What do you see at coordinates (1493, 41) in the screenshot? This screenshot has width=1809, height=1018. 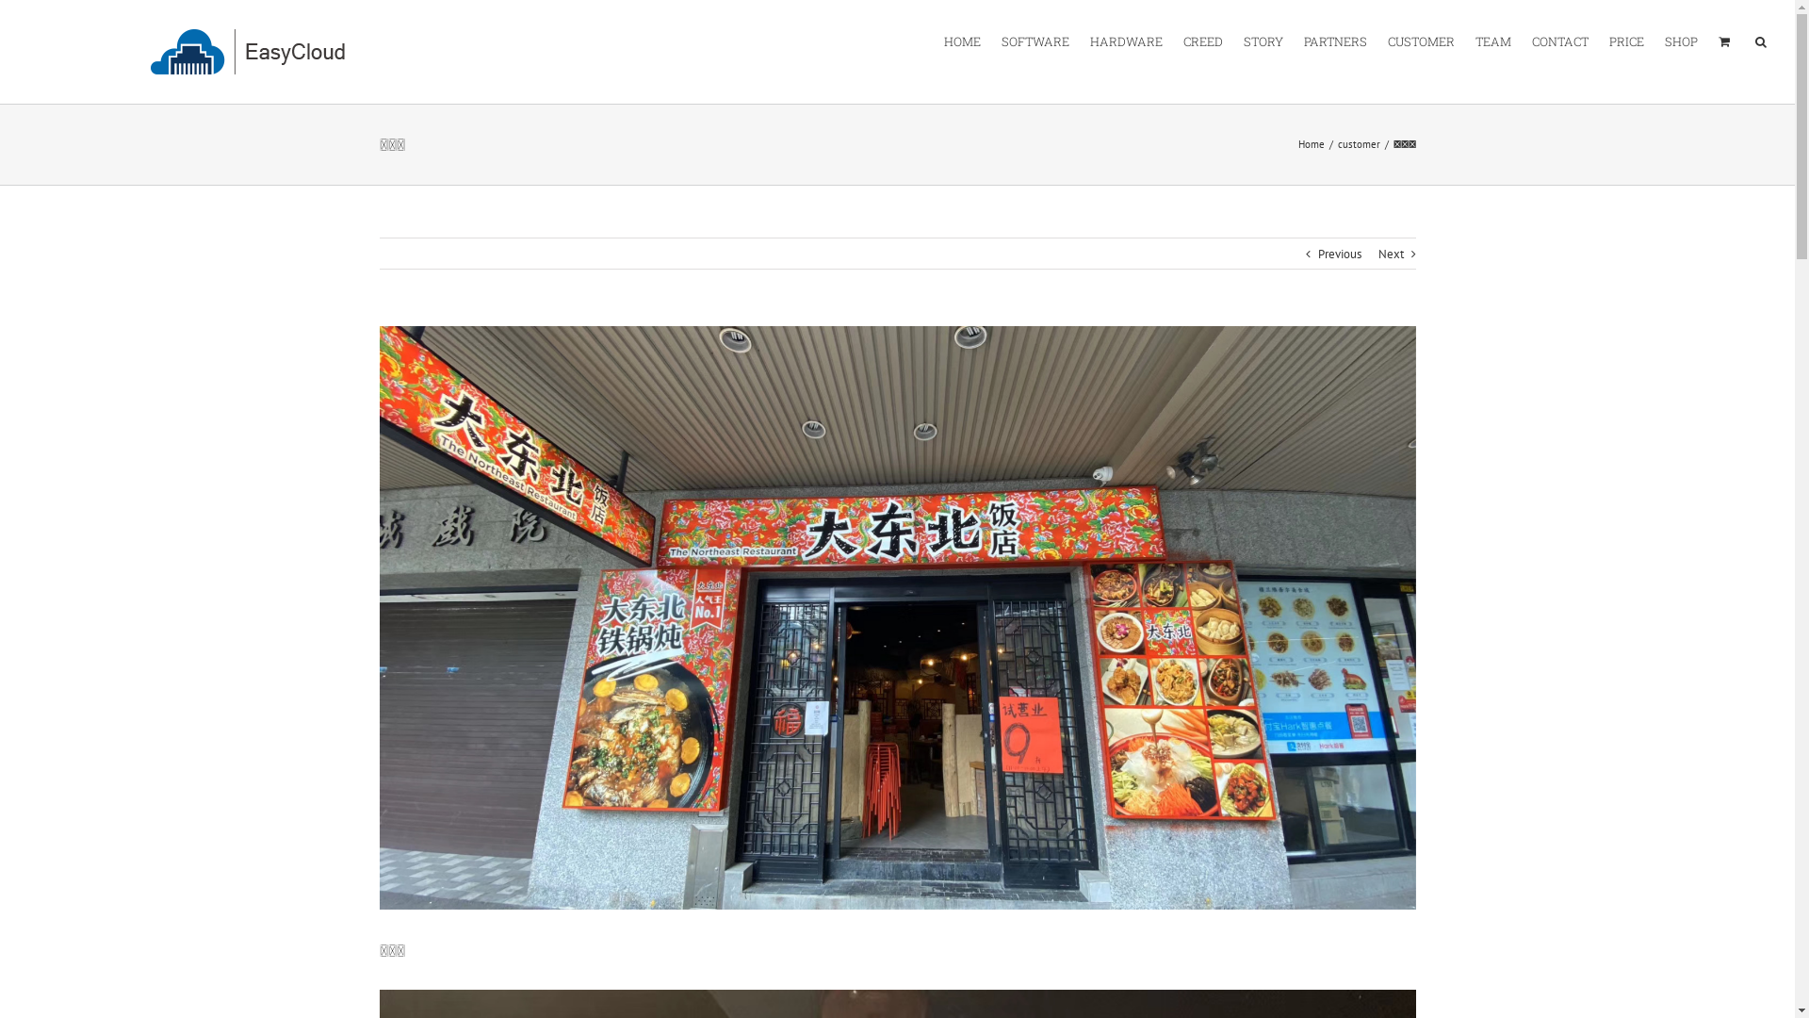 I see `TEAM` at bounding box center [1493, 41].